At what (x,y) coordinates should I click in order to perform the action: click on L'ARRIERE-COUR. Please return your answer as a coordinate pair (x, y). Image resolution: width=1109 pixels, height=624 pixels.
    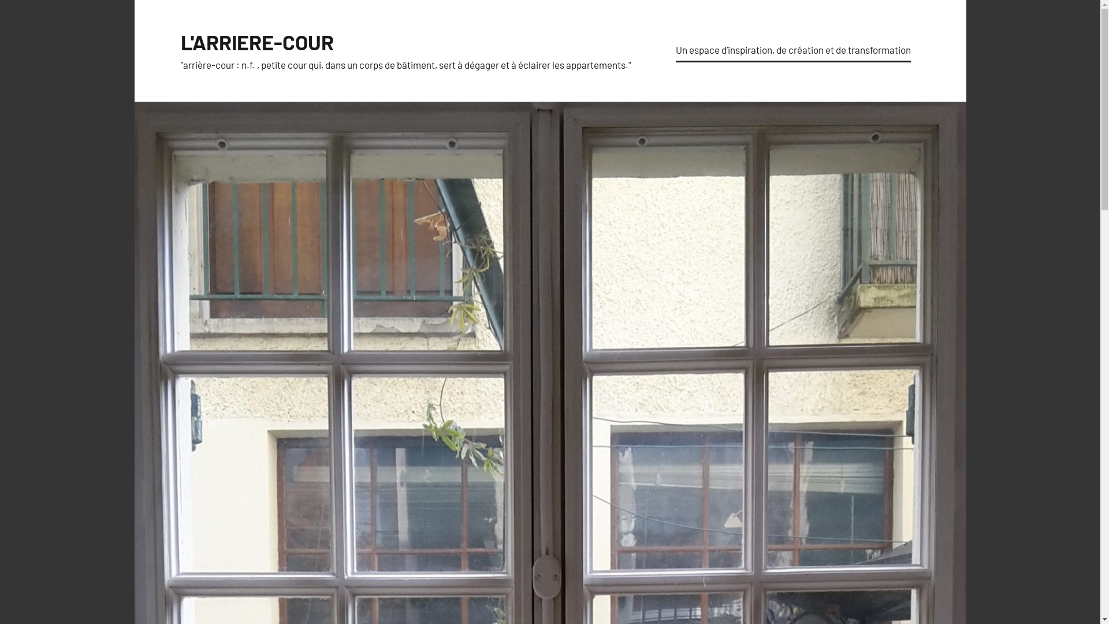
    Looking at the image, I should click on (256, 42).